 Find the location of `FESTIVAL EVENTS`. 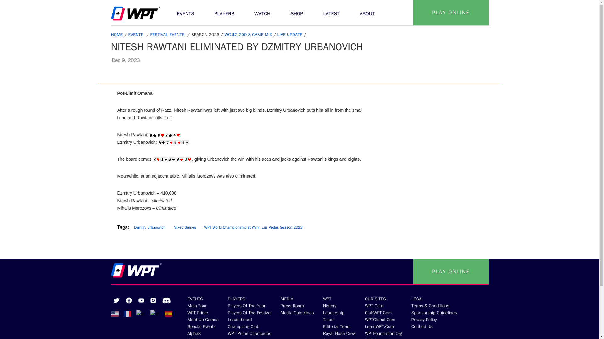

FESTIVAL EVENTS is located at coordinates (169, 35).